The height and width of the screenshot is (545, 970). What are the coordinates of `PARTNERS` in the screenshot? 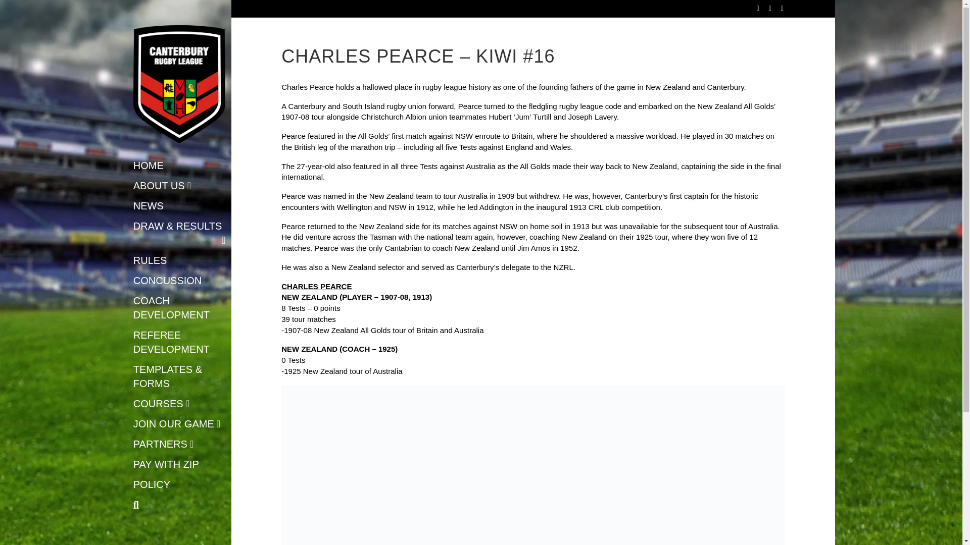 It's located at (164, 445).